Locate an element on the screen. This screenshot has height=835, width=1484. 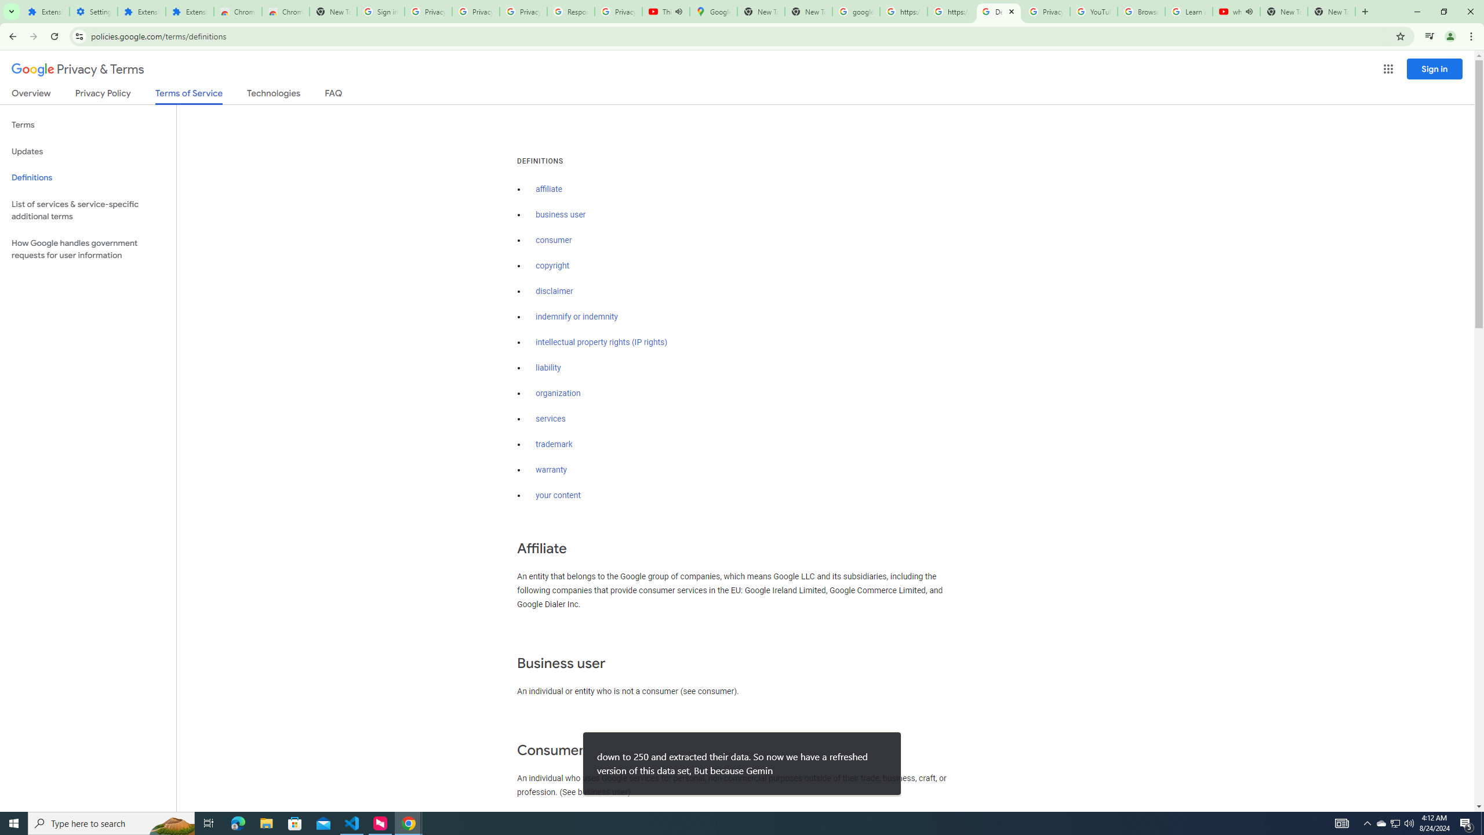
Browse Chrome as a guest - Computer - Google Chrome Help is located at coordinates (1142, 12).